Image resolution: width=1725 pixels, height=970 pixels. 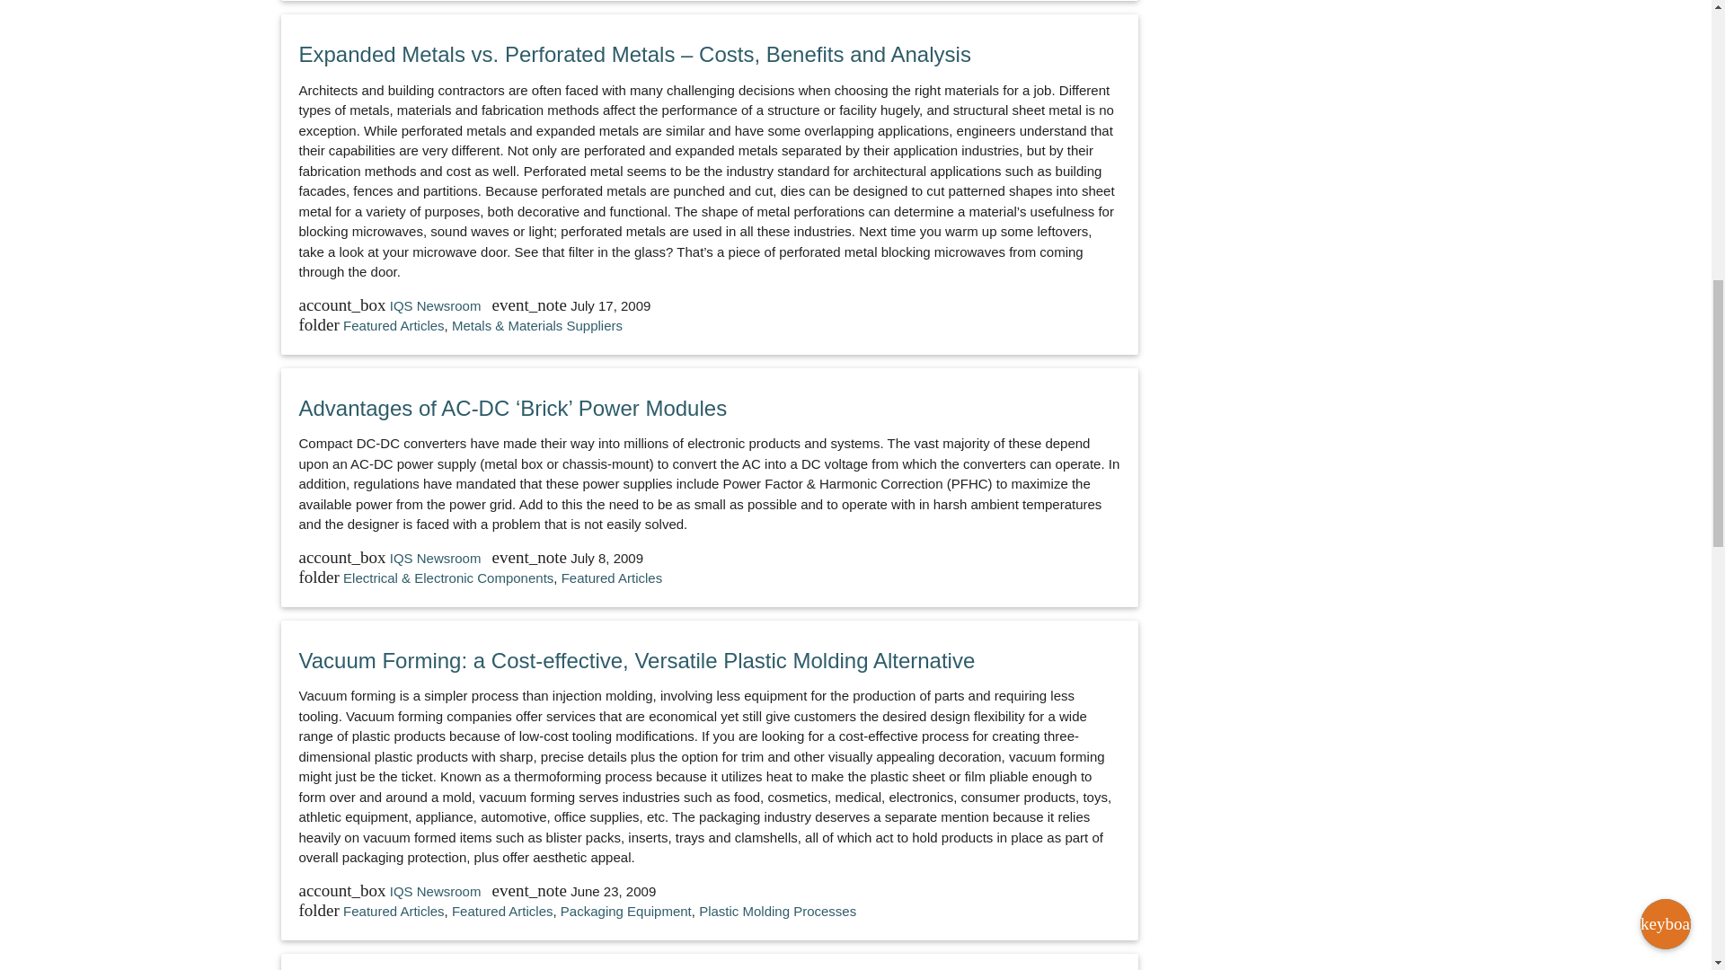 I want to click on IQS Newsroom, so click(x=437, y=891).